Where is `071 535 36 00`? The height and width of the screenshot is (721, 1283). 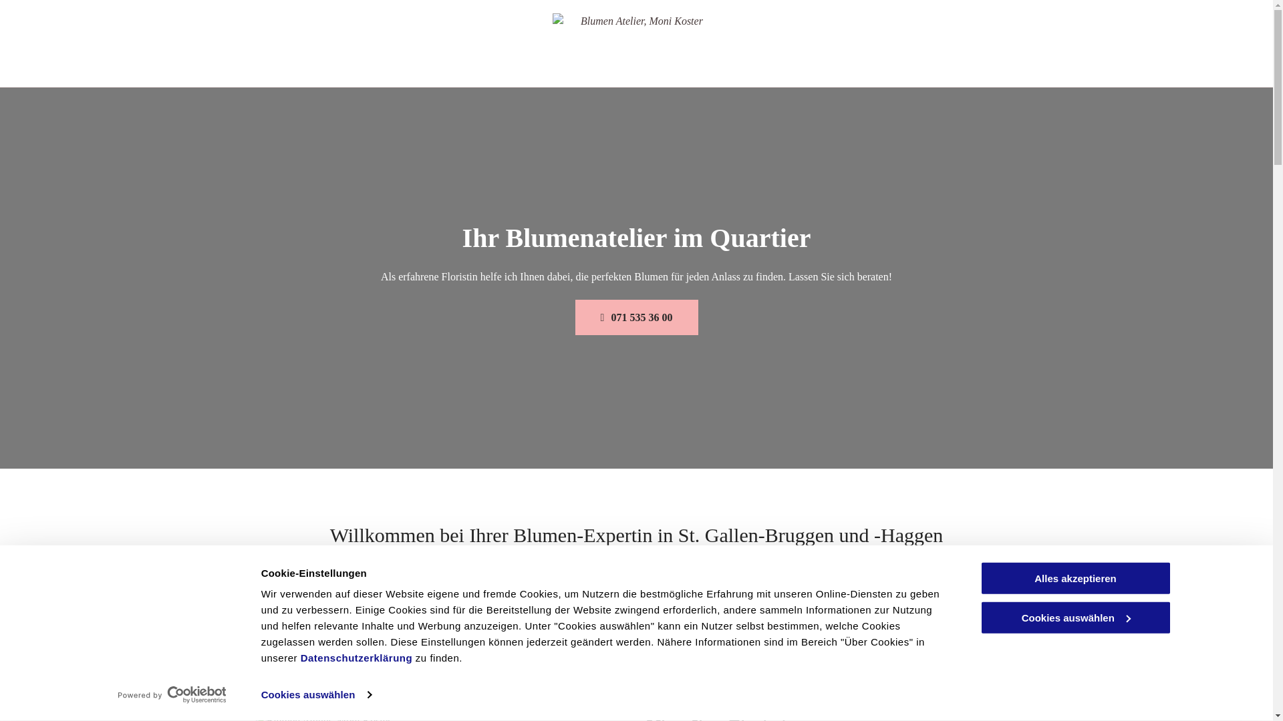
071 535 36 00 is located at coordinates (636, 318).